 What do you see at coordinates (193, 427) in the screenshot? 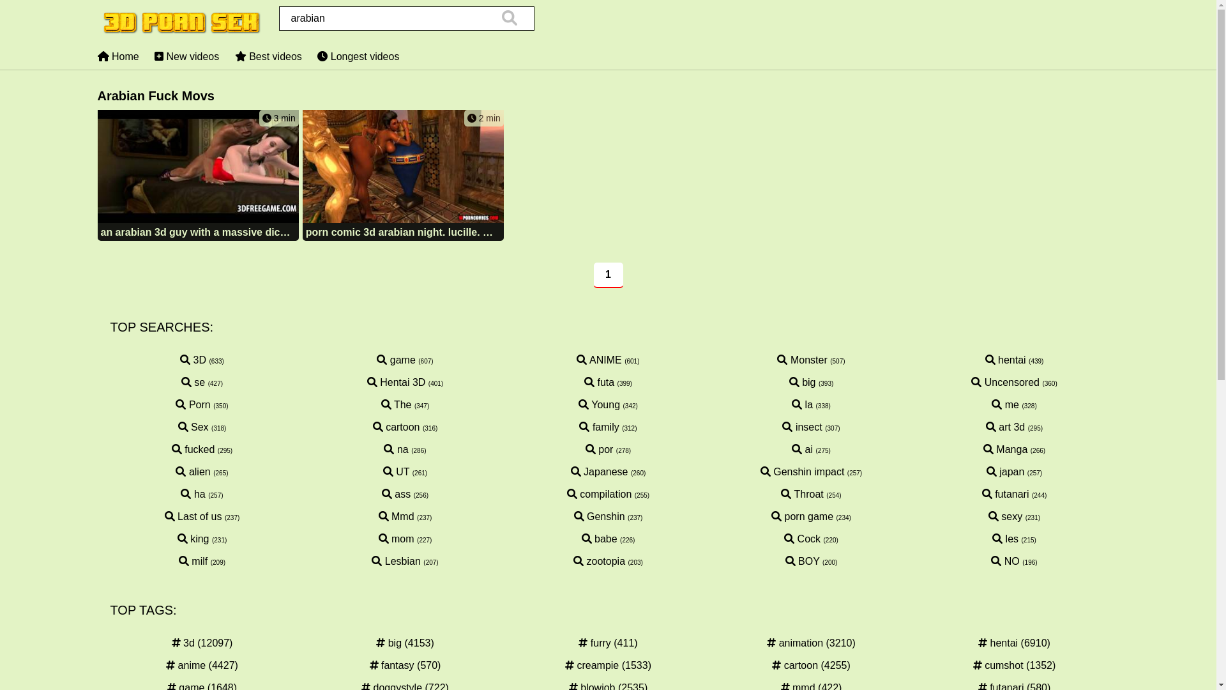
I see `Sex` at bounding box center [193, 427].